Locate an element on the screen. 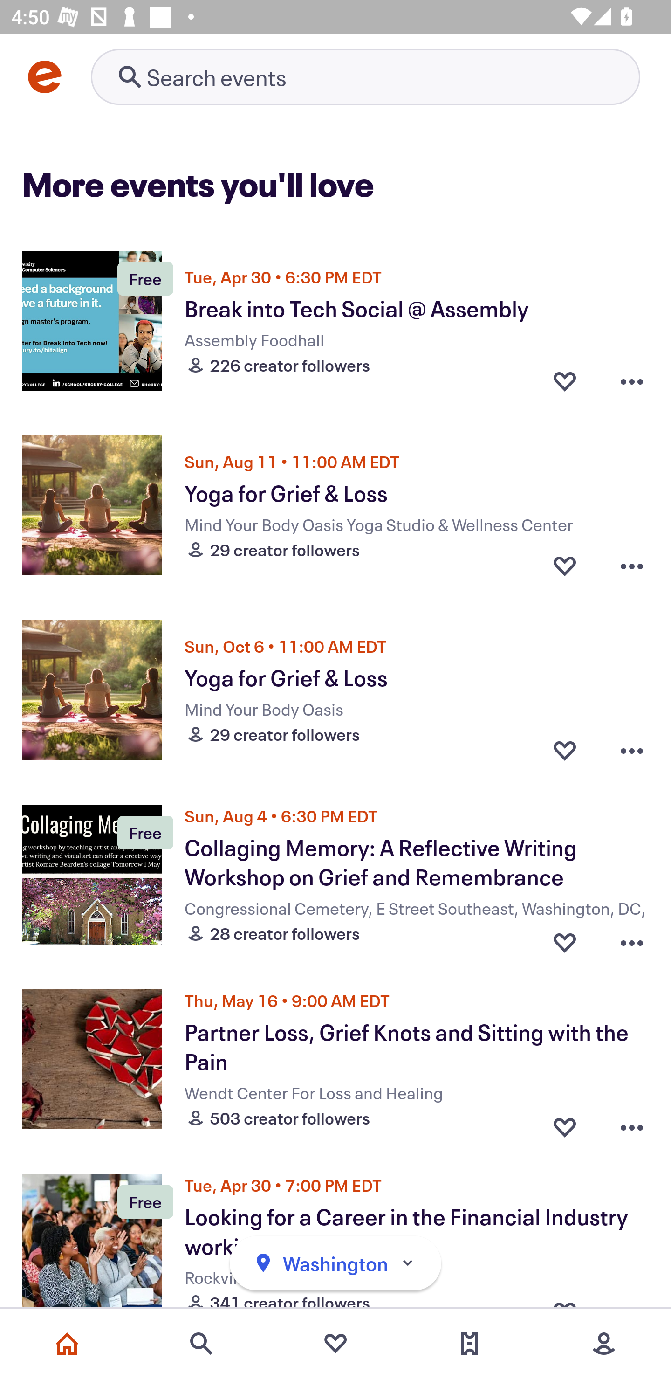 Image resolution: width=671 pixels, height=1380 pixels. Overflow menu button is located at coordinates (632, 380).